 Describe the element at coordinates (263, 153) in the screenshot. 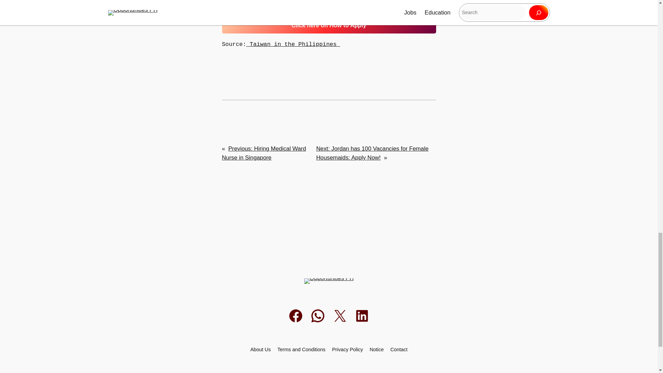

I see `Previous: Hiring Medical Ward Nurse in Singapore` at that location.